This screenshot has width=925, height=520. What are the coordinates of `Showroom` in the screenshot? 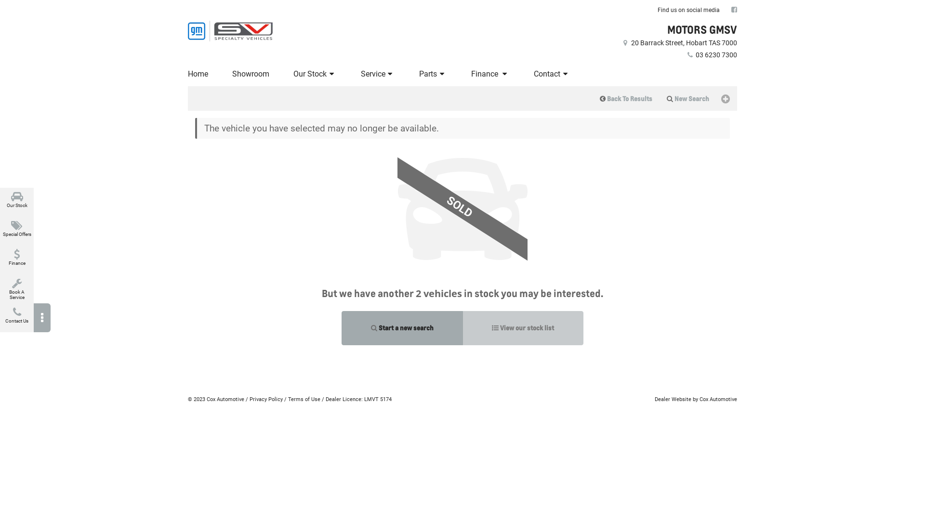 It's located at (251, 74).